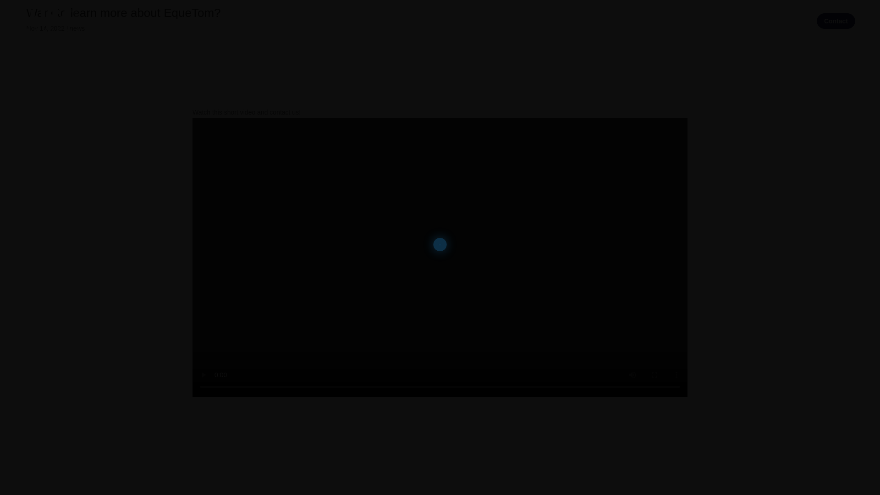 This screenshot has height=495, width=880. I want to click on Supply, so click(164, 29).